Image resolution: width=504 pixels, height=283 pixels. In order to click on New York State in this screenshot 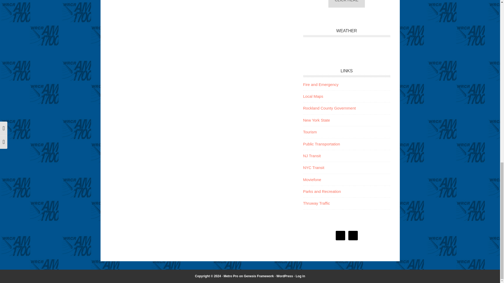, I will do `click(316, 120)`.